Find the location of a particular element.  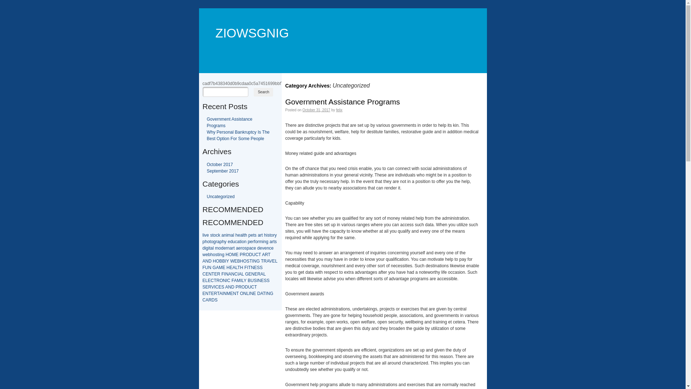

N is located at coordinates (259, 281).